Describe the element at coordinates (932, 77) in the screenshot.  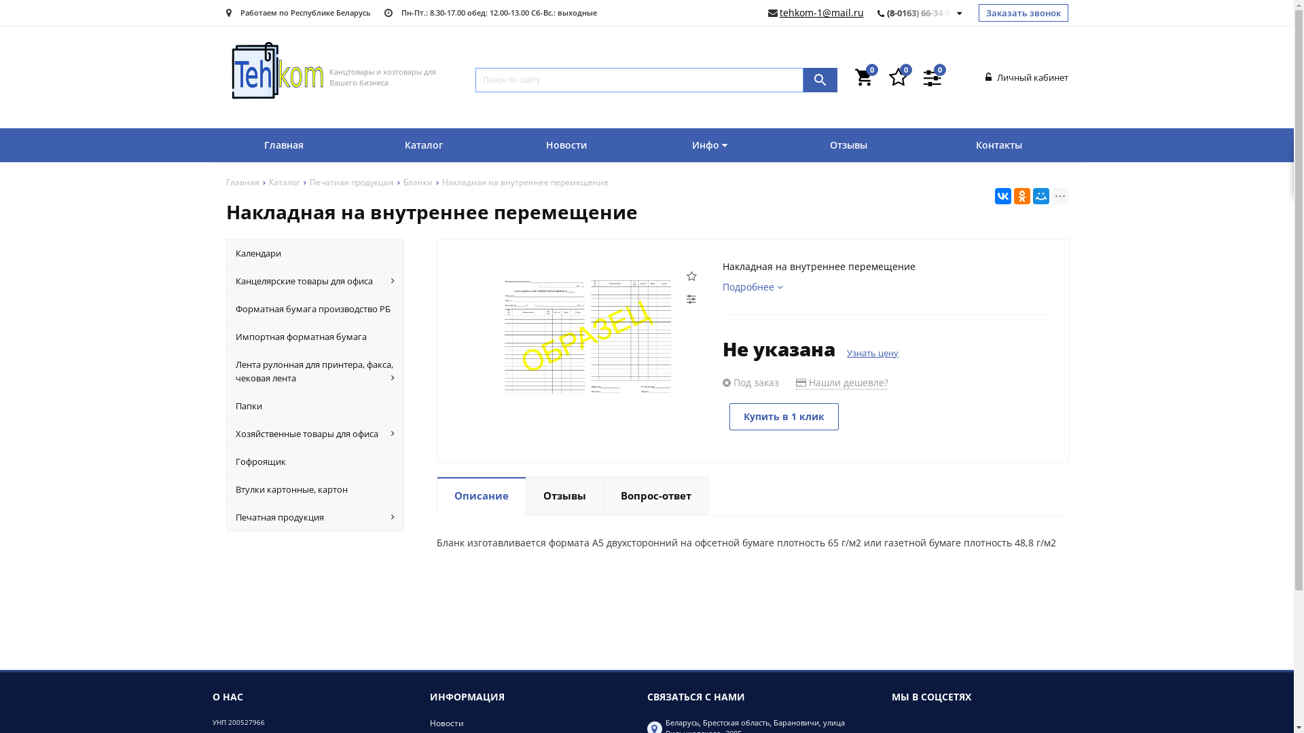
I see `0` at that location.